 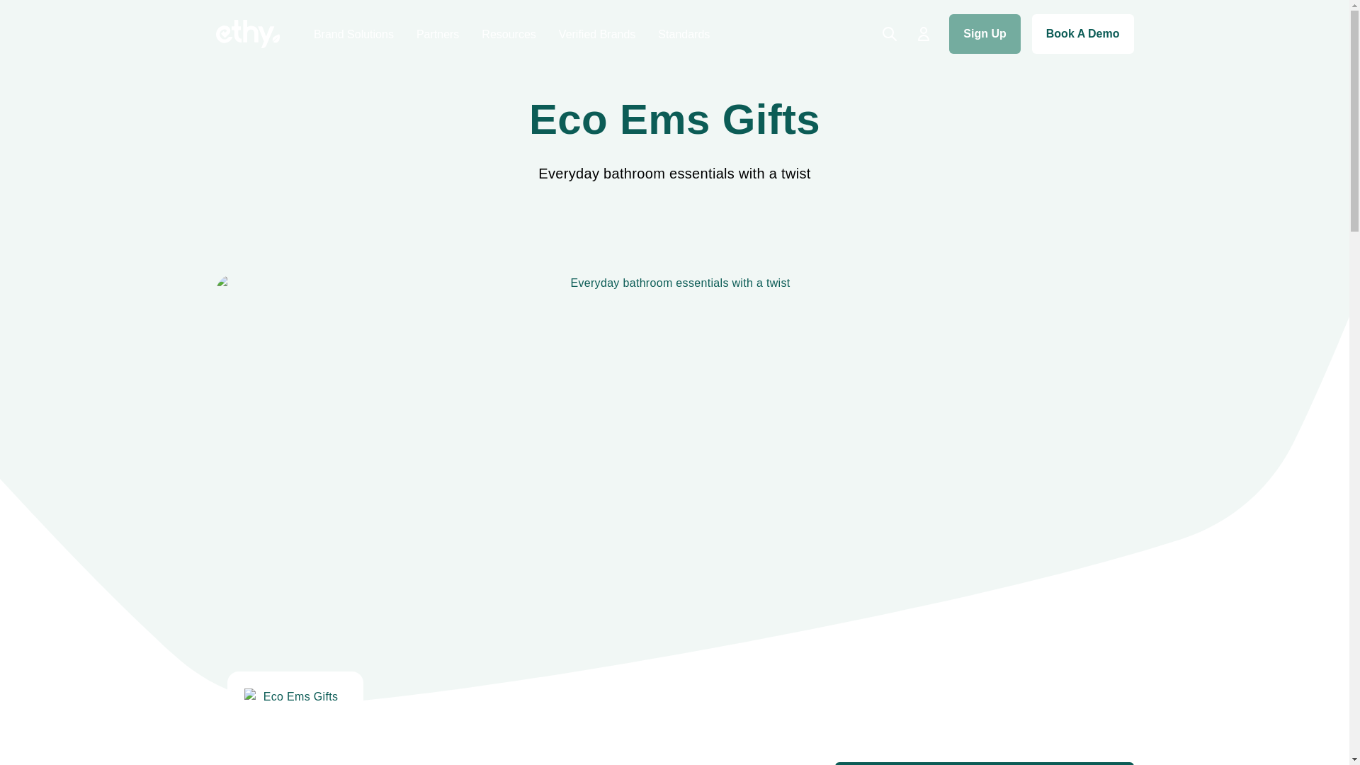 What do you see at coordinates (354, 34) in the screenshot?
I see `Brand Solutions` at bounding box center [354, 34].